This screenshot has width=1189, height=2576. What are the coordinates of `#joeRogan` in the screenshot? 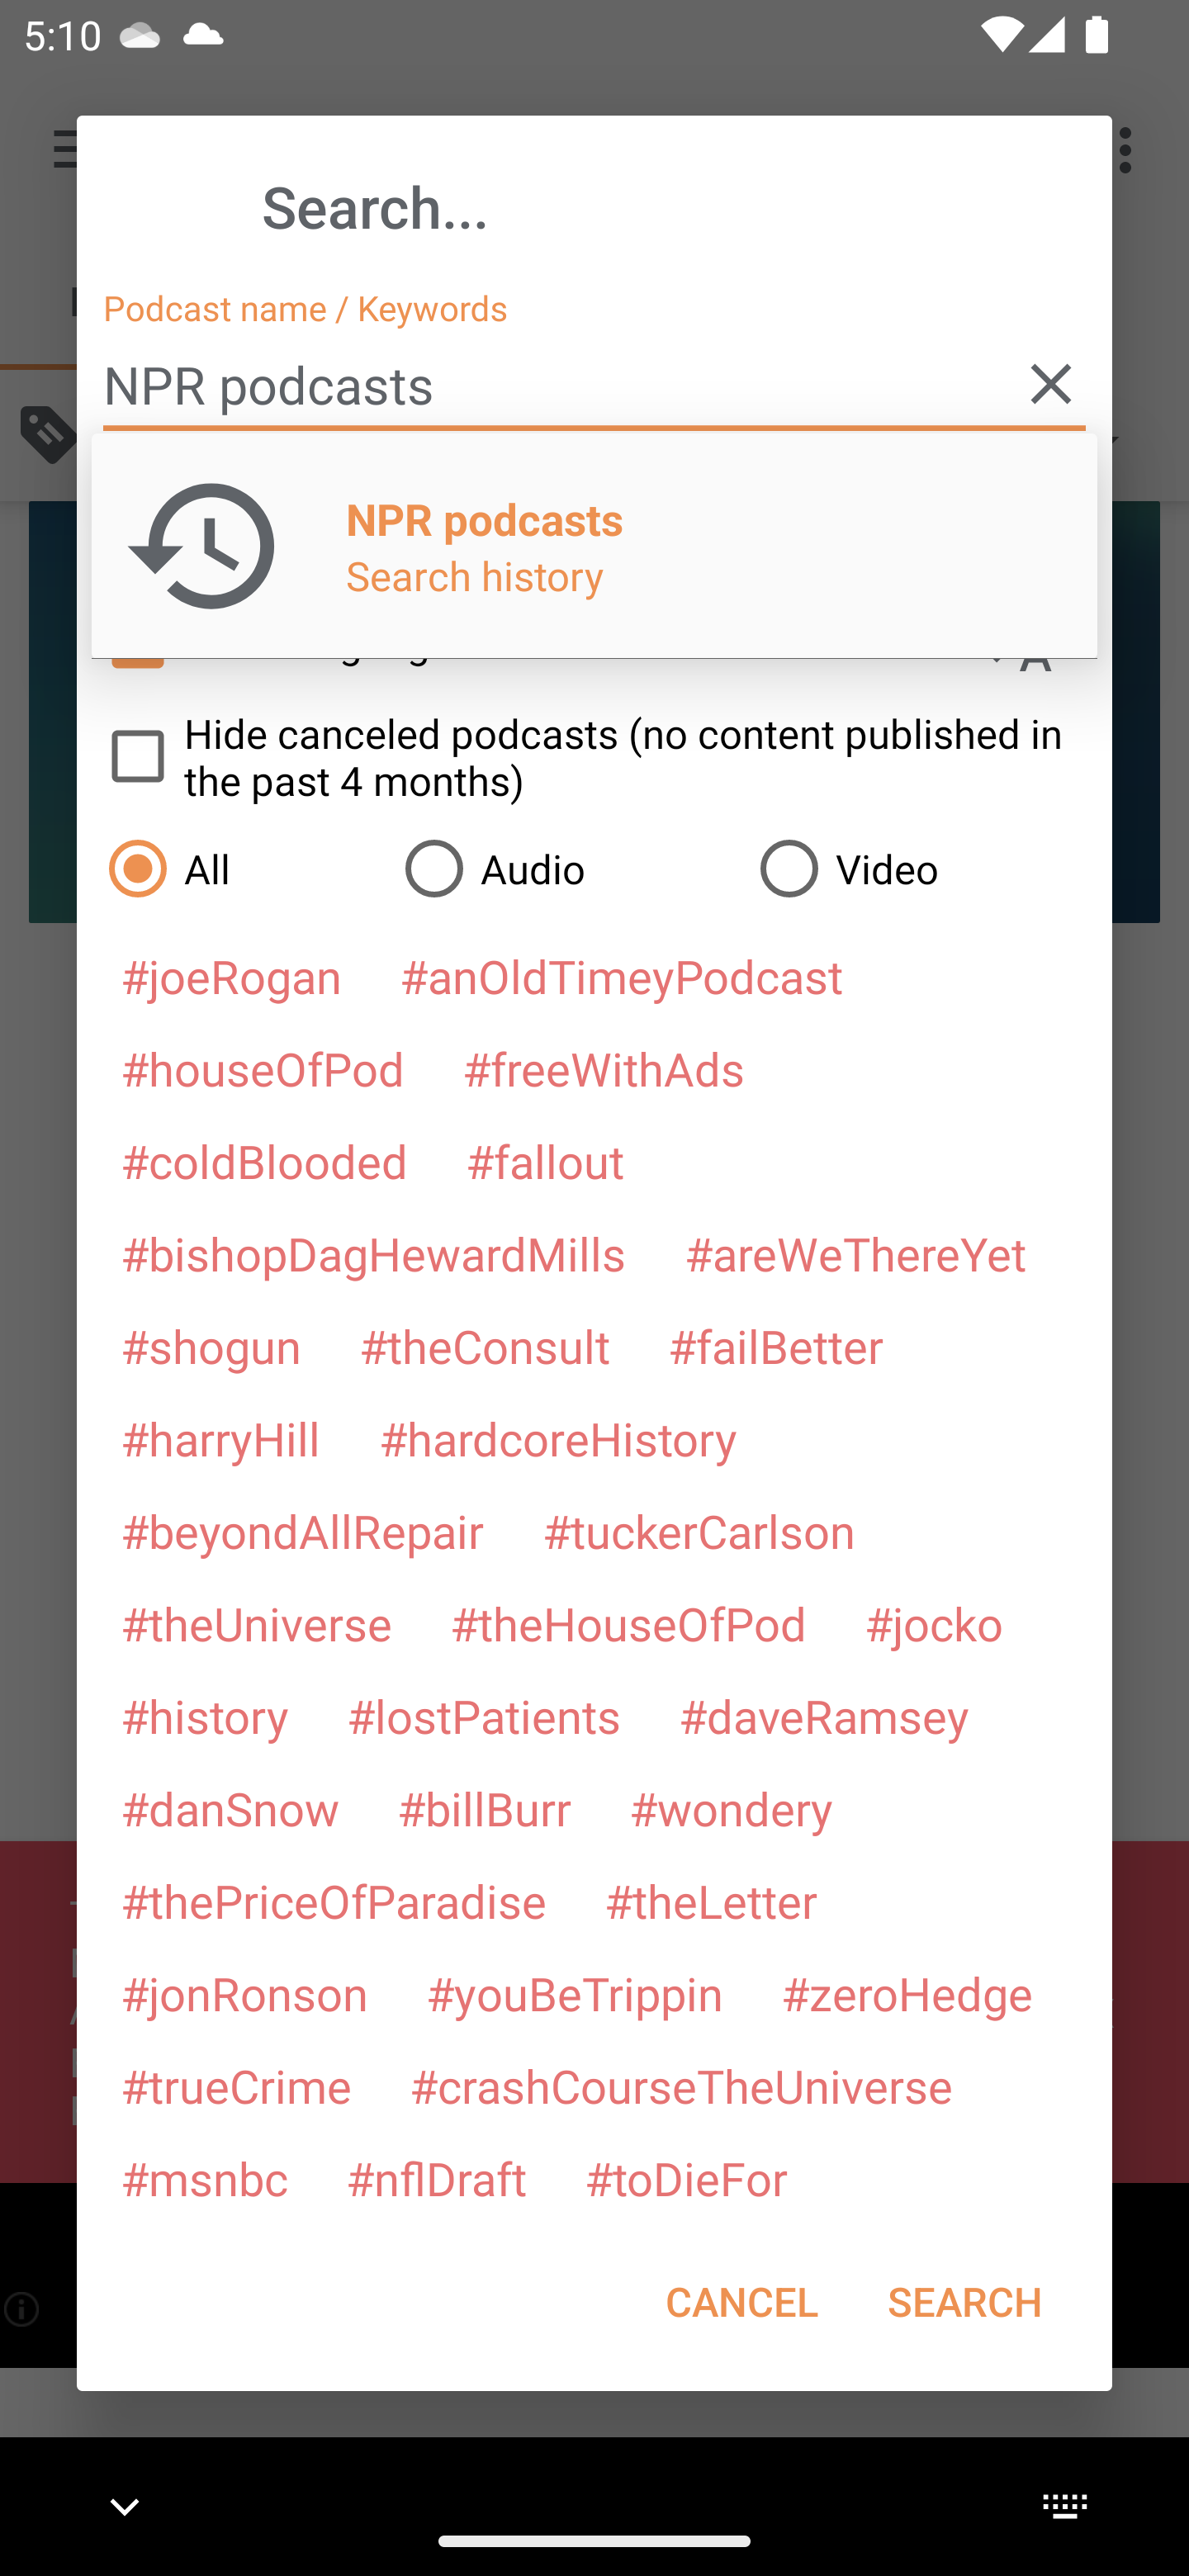 It's located at (231, 976).